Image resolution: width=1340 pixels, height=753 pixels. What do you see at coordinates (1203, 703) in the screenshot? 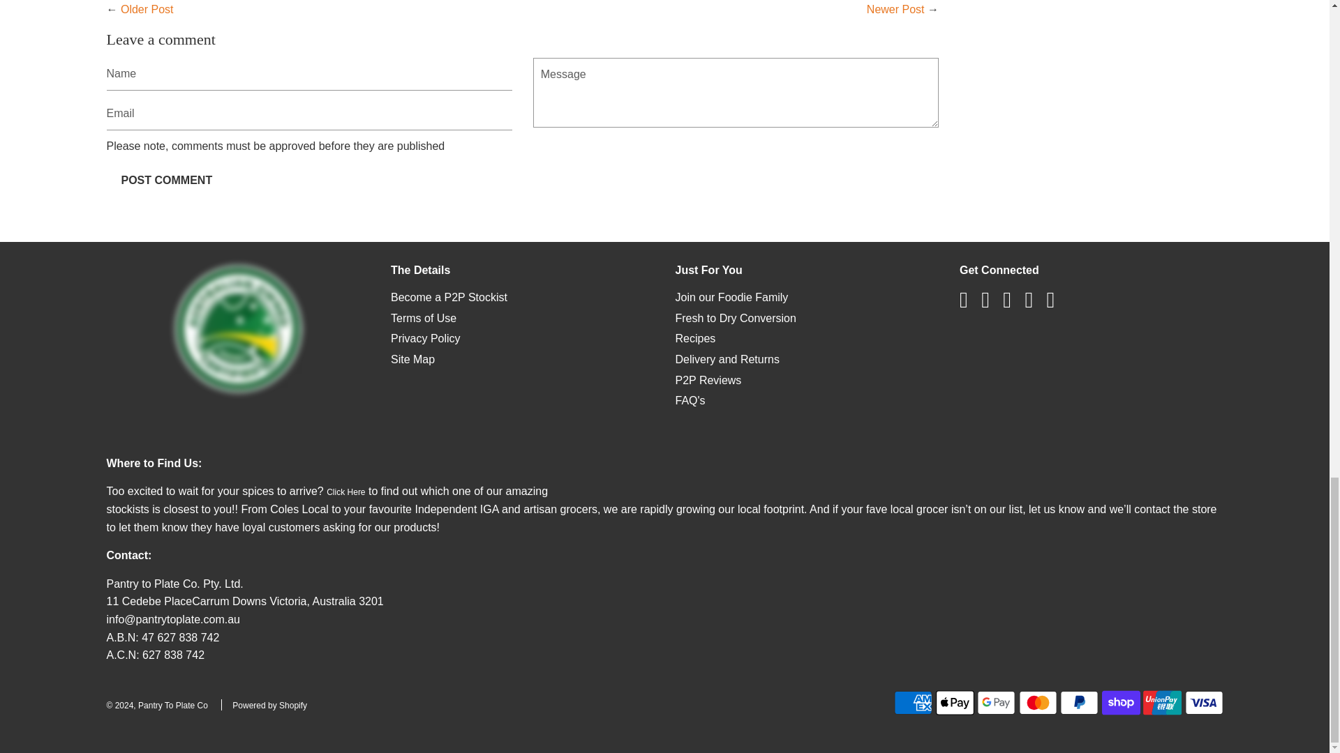
I see `Visa` at bounding box center [1203, 703].